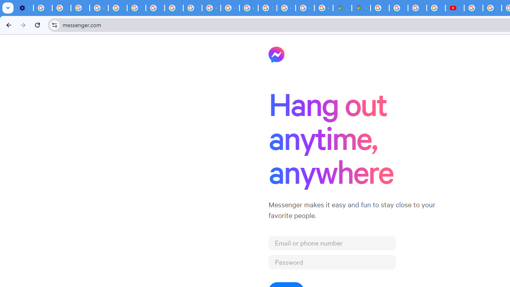  What do you see at coordinates (277, 54) in the screenshot?
I see `Messenger` at bounding box center [277, 54].